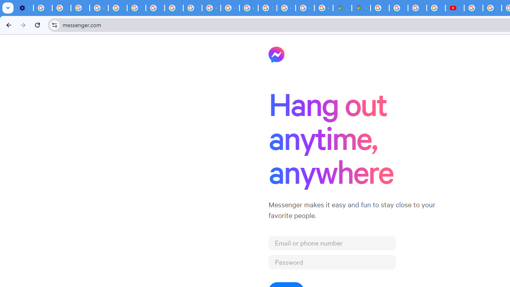  What do you see at coordinates (277, 54) in the screenshot?
I see `Messenger` at bounding box center [277, 54].